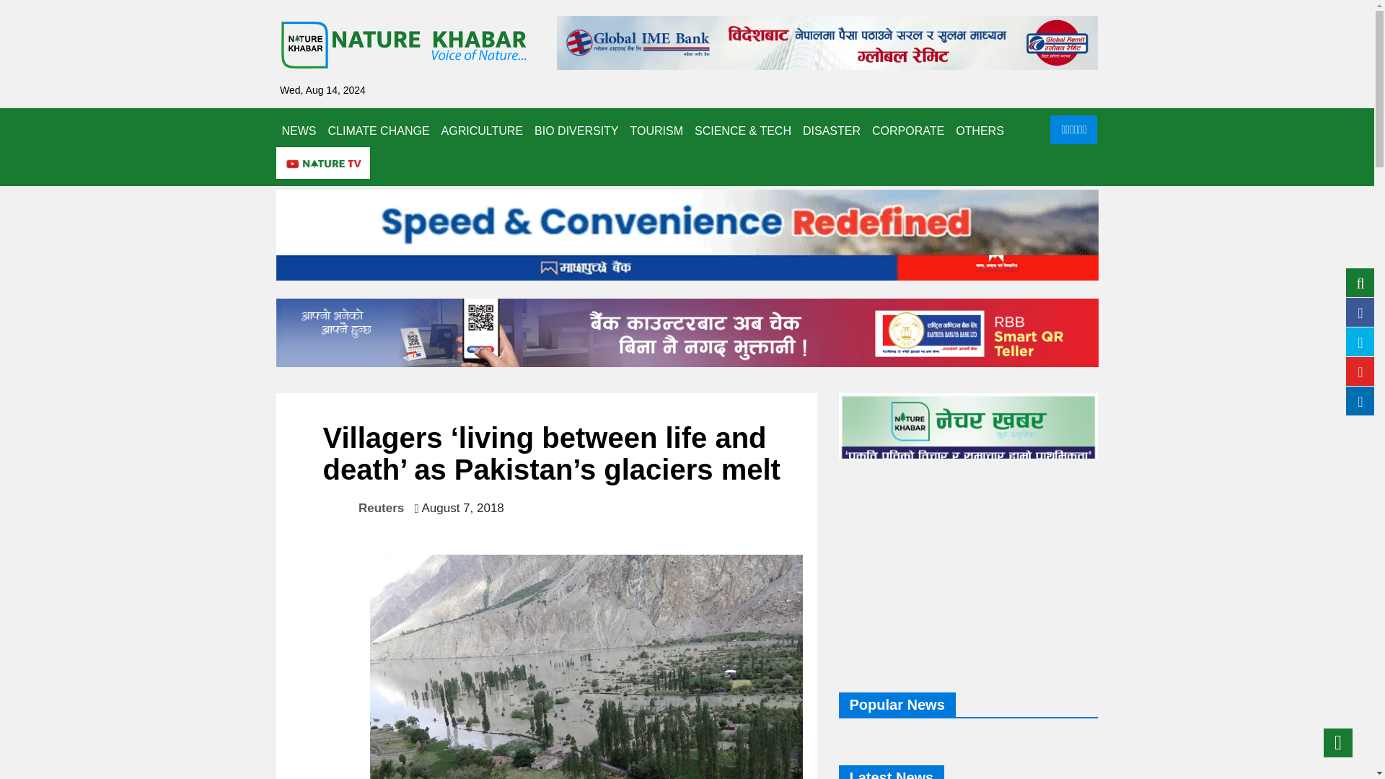  What do you see at coordinates (482, 131) in the screenshot?
I see `AGRICULTURE` at bounding box center [482, 131].